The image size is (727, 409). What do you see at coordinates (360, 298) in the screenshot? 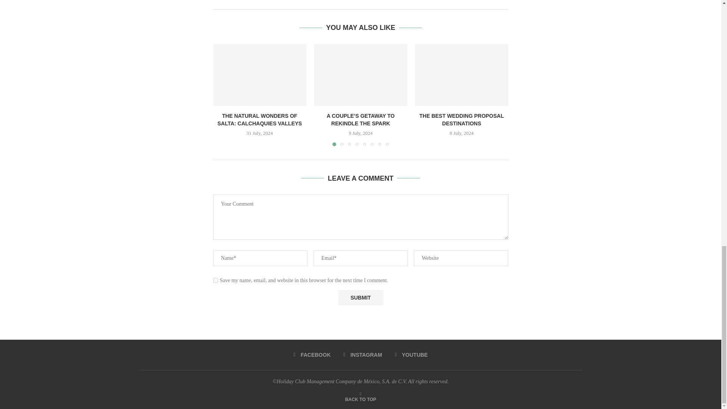
I see `Submit` at bounding box center [360, 298].